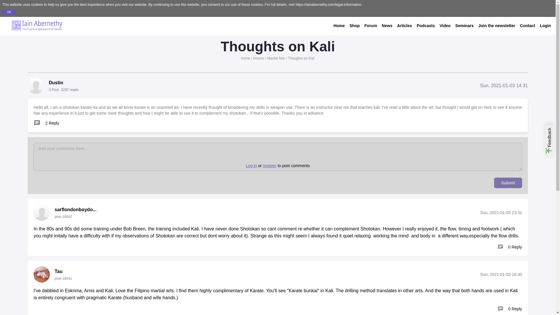  I want to click on home, so click(246, 58).